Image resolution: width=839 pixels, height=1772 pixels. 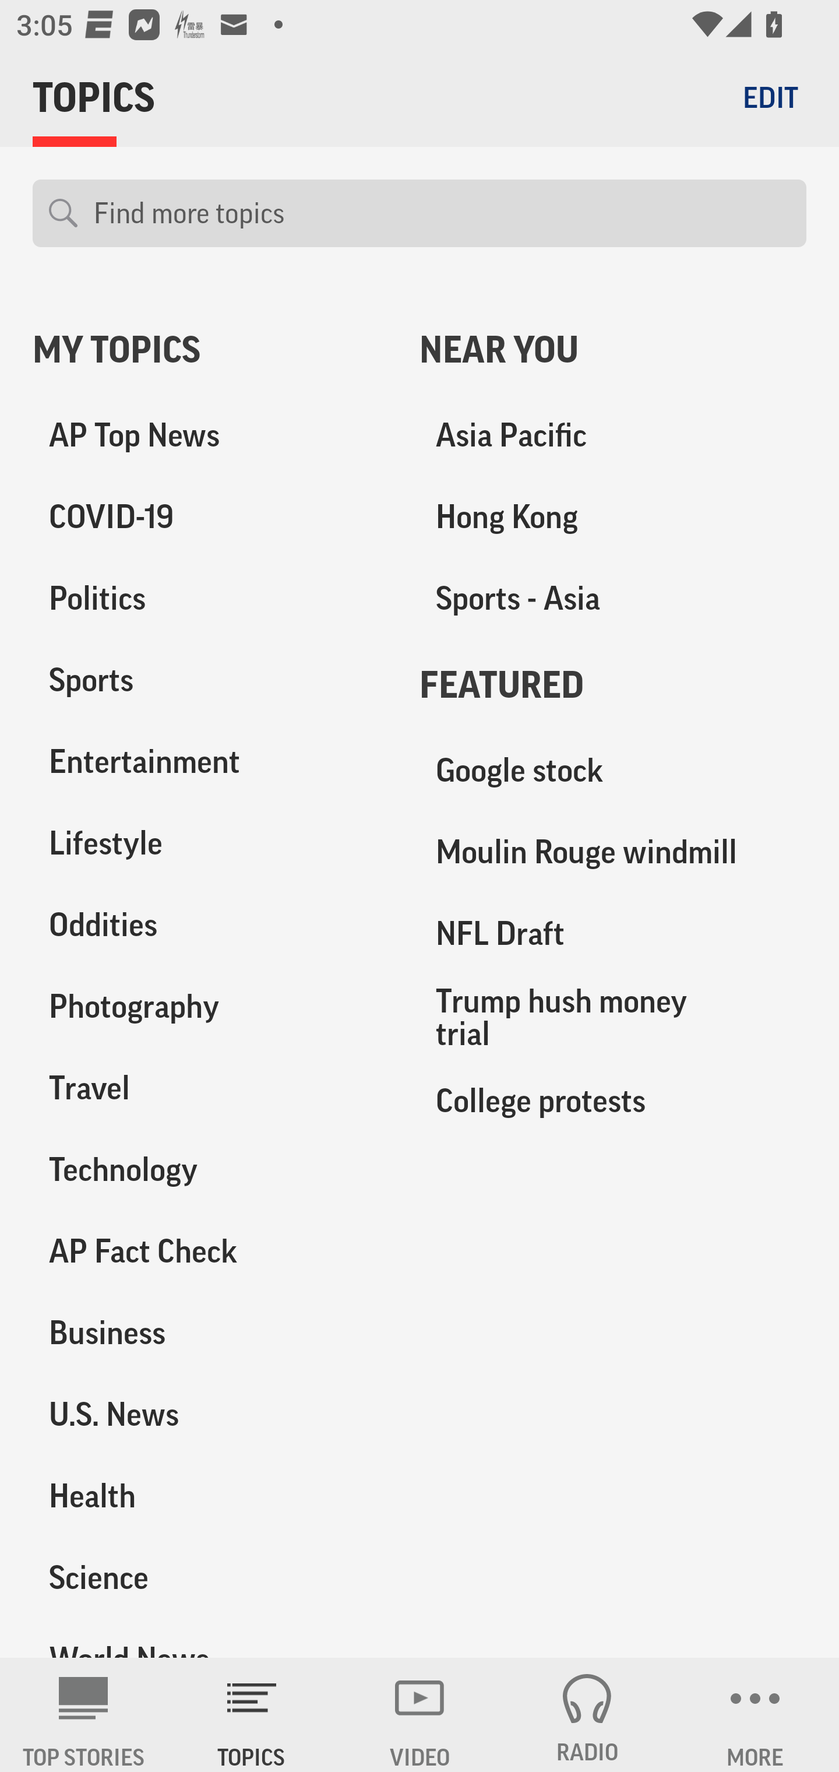 I want to click on Business, so click(x=210, y=1332).